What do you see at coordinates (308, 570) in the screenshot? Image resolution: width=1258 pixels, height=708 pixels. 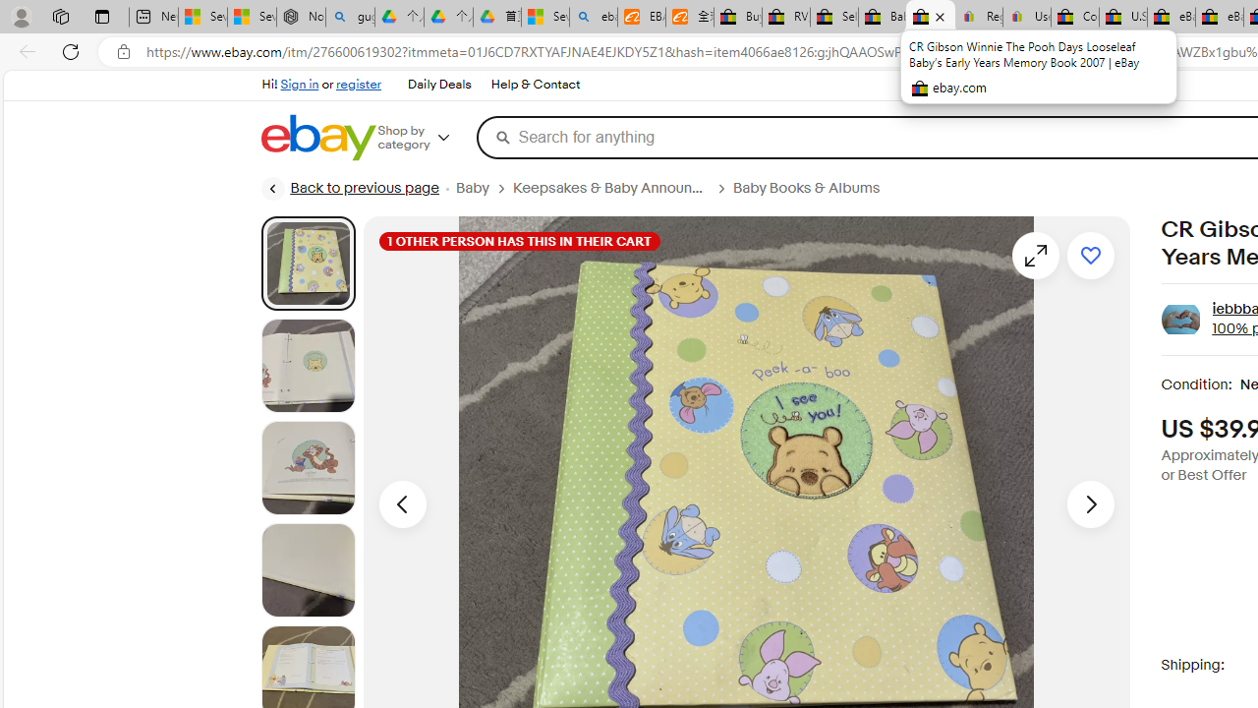 I see `Picture 4 of 22` at bounding box center [308, 570].